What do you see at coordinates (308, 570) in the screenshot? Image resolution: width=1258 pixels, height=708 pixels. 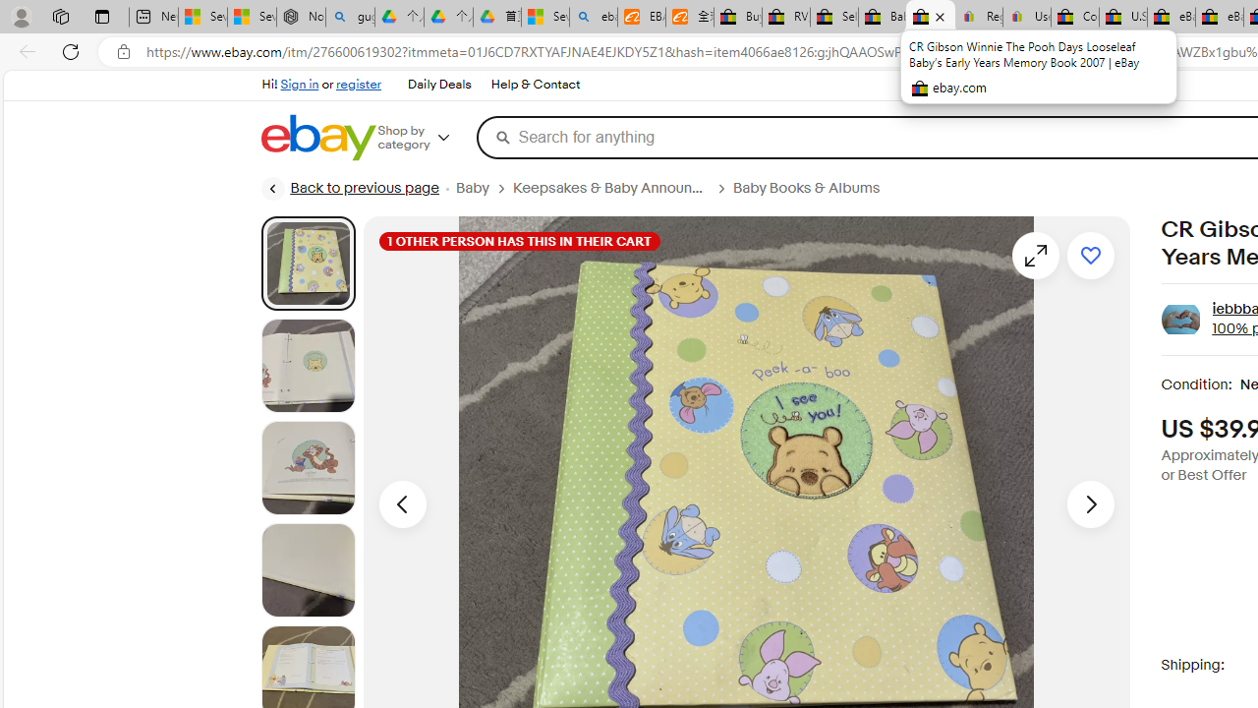 I see `Picture 4 of 22` at bounding box center [308, 570].